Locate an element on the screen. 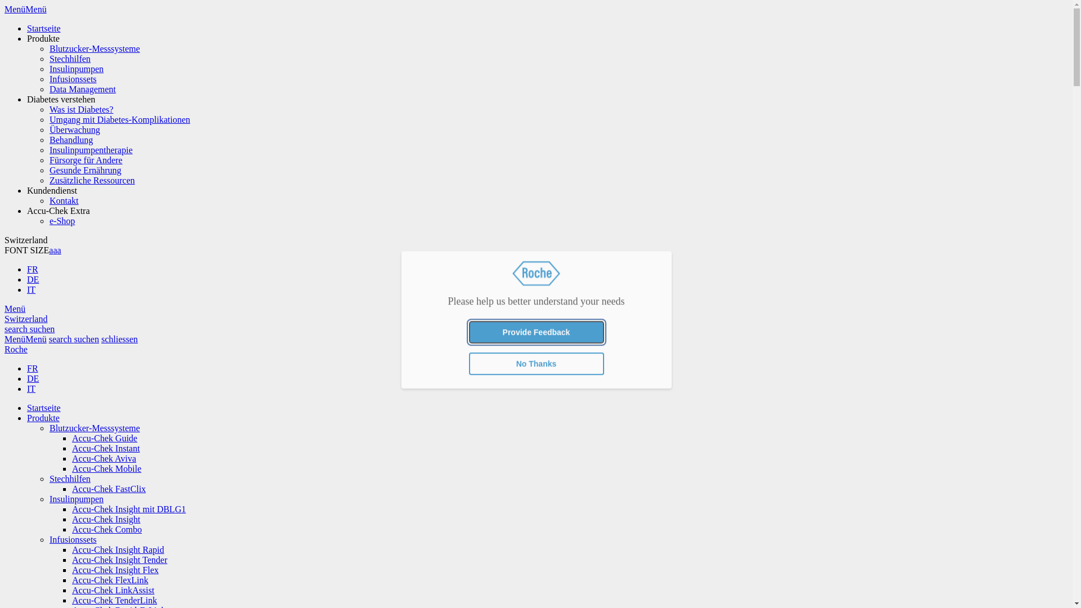 The image size is (1081, 608). Startseite is located at coordinates (44, 28).